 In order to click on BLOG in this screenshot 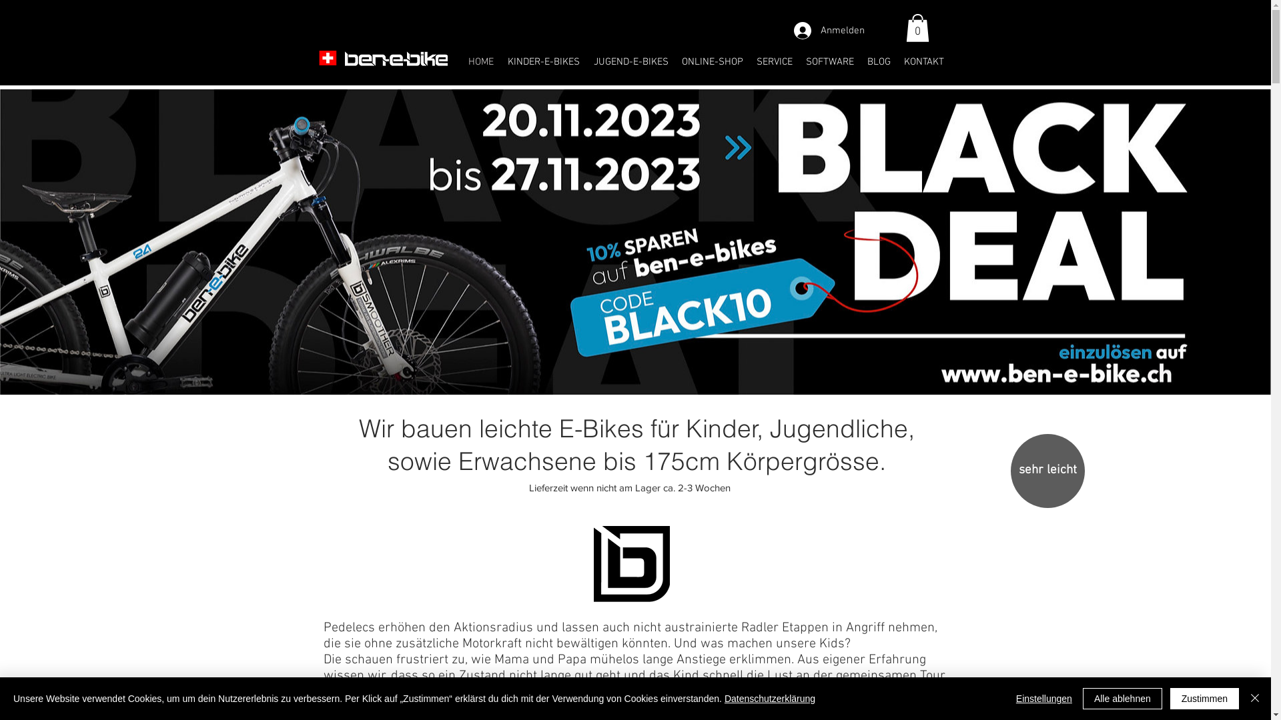, I will do `click(879, 63)`.